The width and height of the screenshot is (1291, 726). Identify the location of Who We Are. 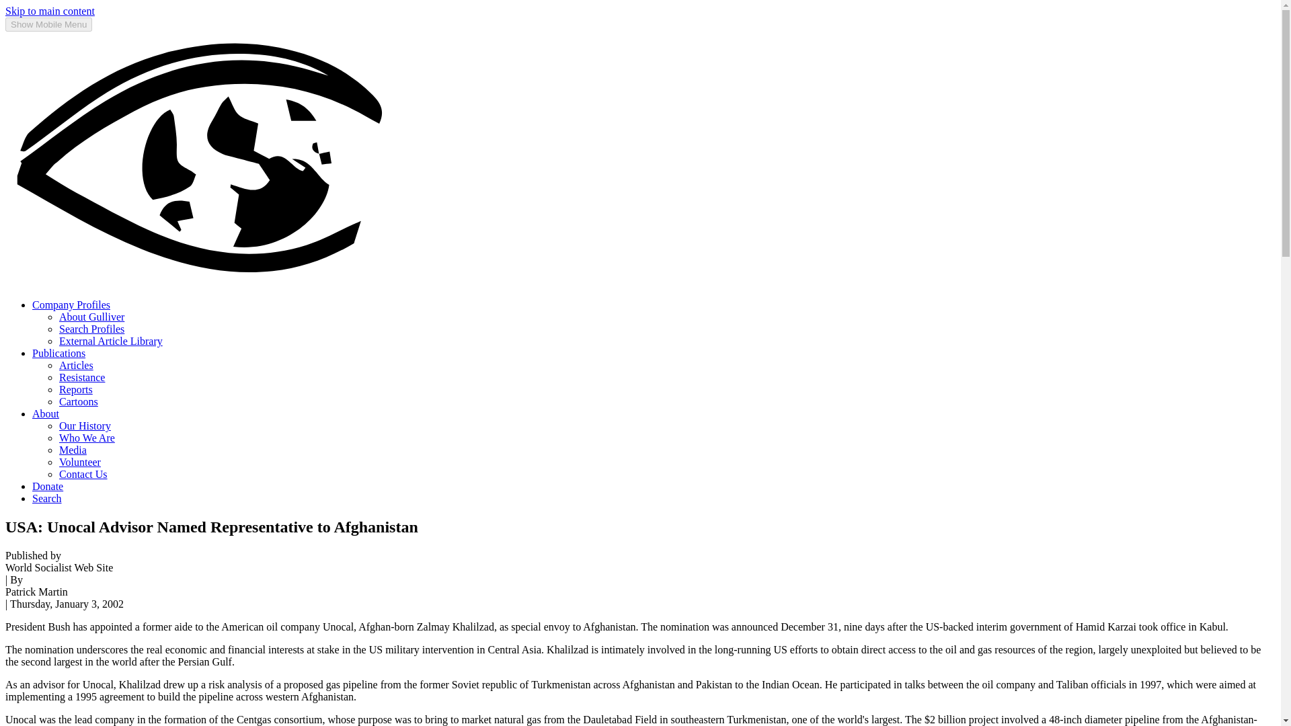
(87, 437).